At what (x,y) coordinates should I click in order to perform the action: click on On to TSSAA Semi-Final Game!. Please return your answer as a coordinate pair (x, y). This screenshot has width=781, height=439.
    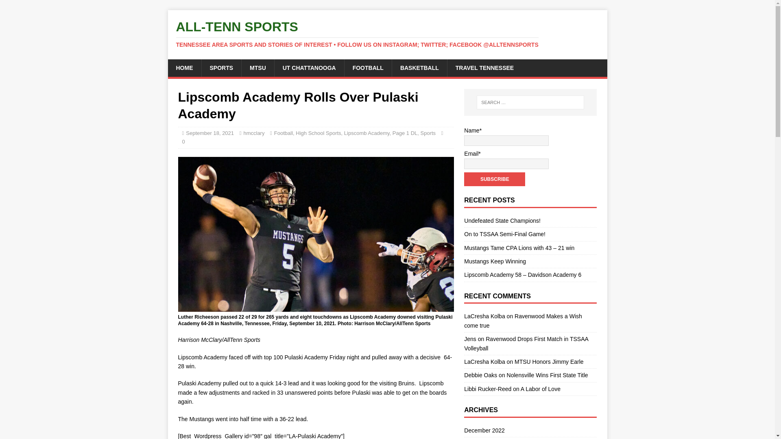
    Looking at the image, I should click on (504, 234).